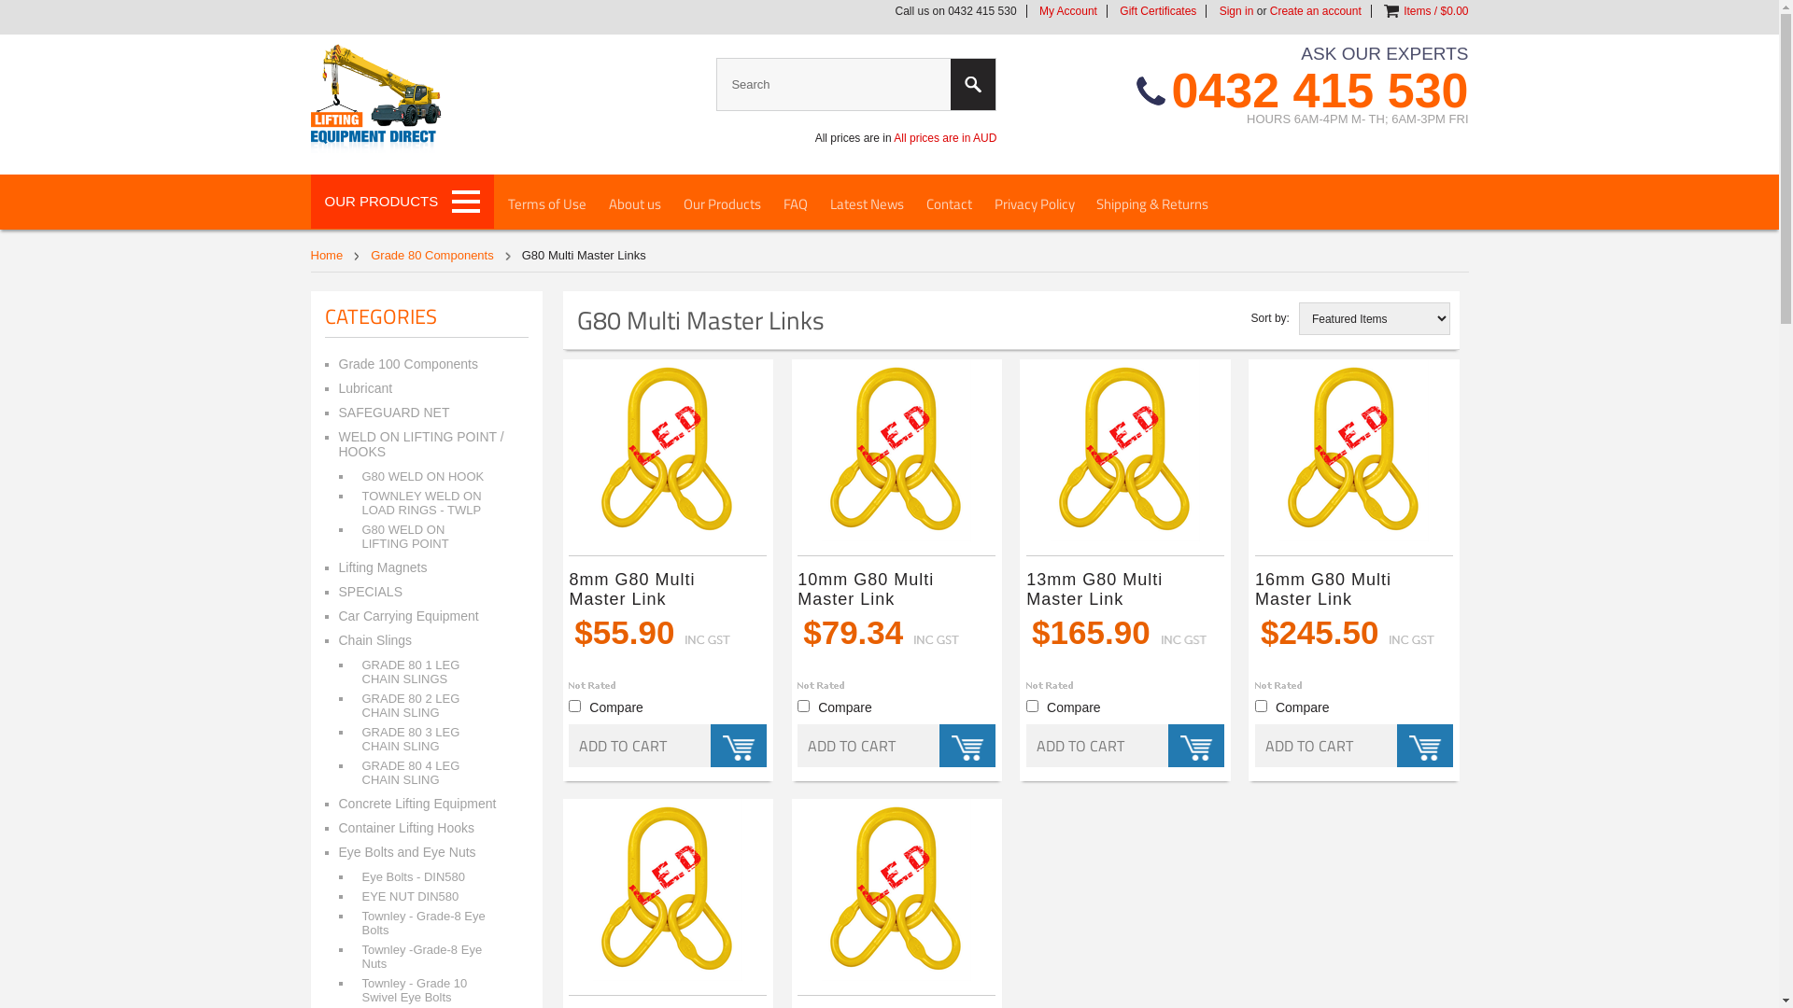 This screenshot has width=1793, height=1008. What do you see at coordinates (1035, 203) in the screenshot?
I see `Privacy Policy` at bounding box center [1035, 203].